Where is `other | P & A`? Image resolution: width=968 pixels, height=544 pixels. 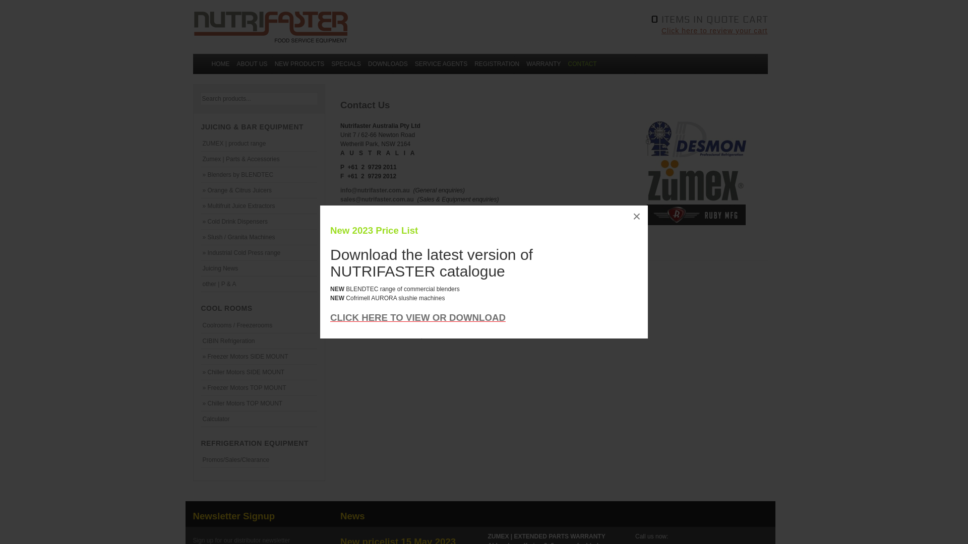 other | P & A is located at coordinates (259, 284).